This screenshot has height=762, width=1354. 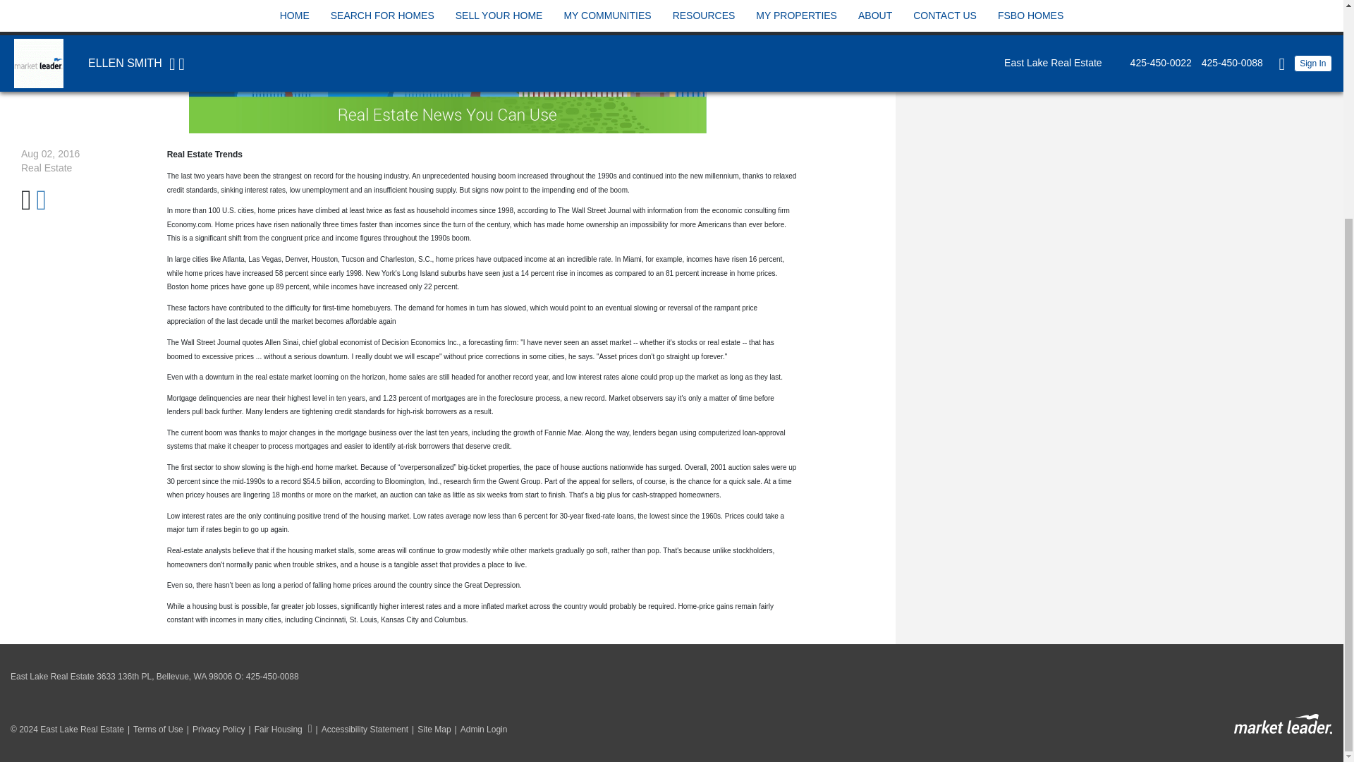 What do you see at coordinates (480, 730) in the screenshot?
I see `Admin Login` at bounding box center [480, 730].